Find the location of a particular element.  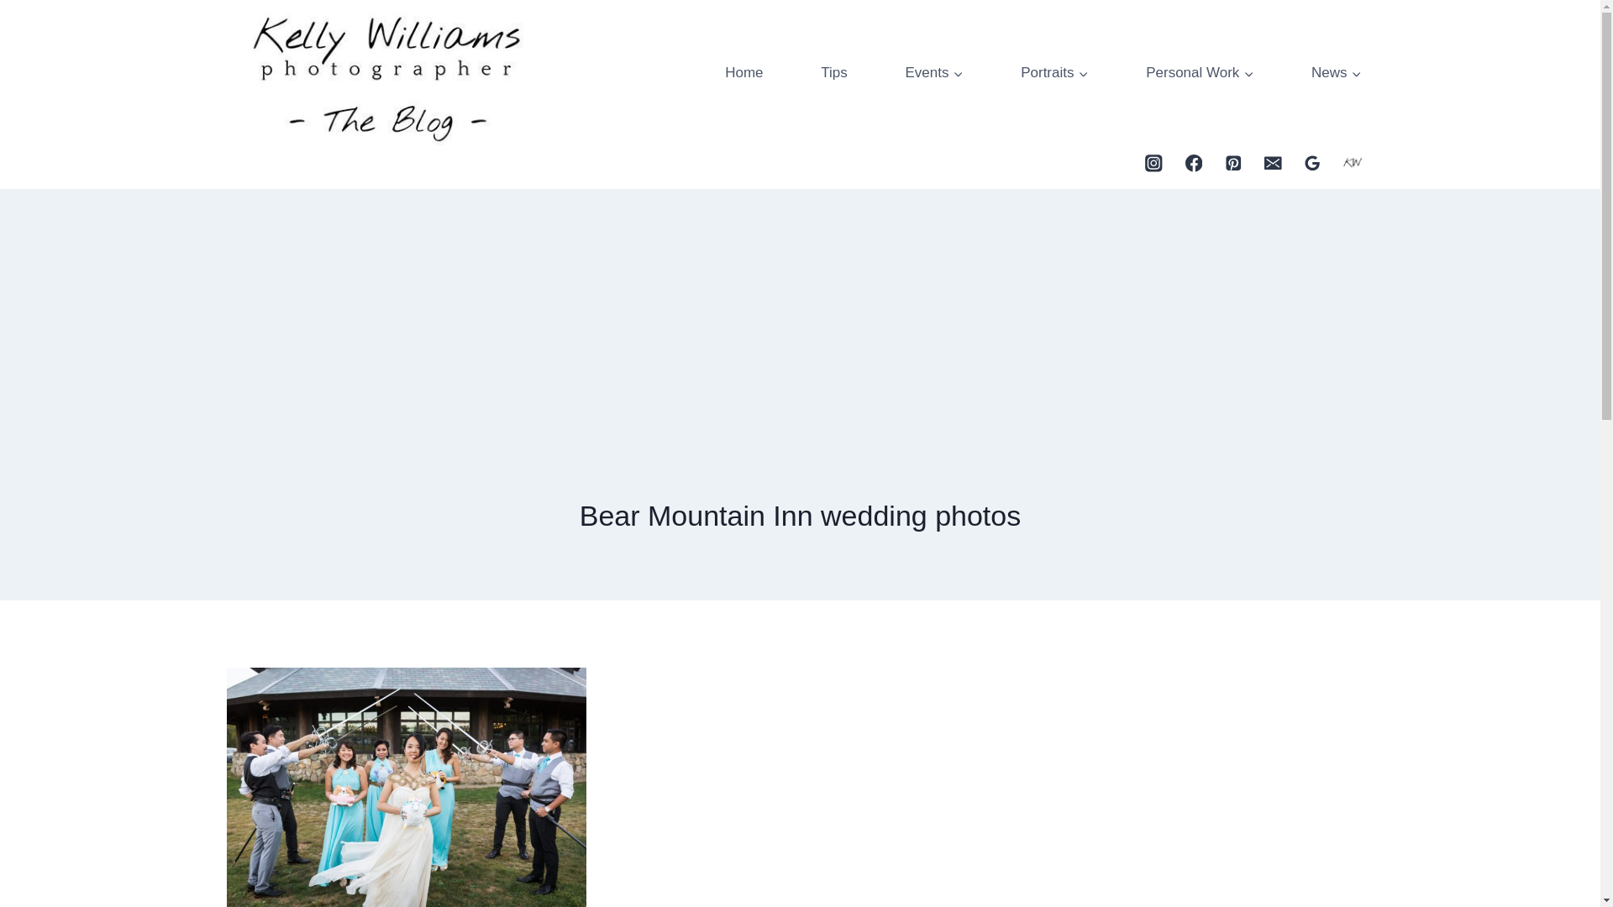

Personal Work is located at coordinates (1200, 72).